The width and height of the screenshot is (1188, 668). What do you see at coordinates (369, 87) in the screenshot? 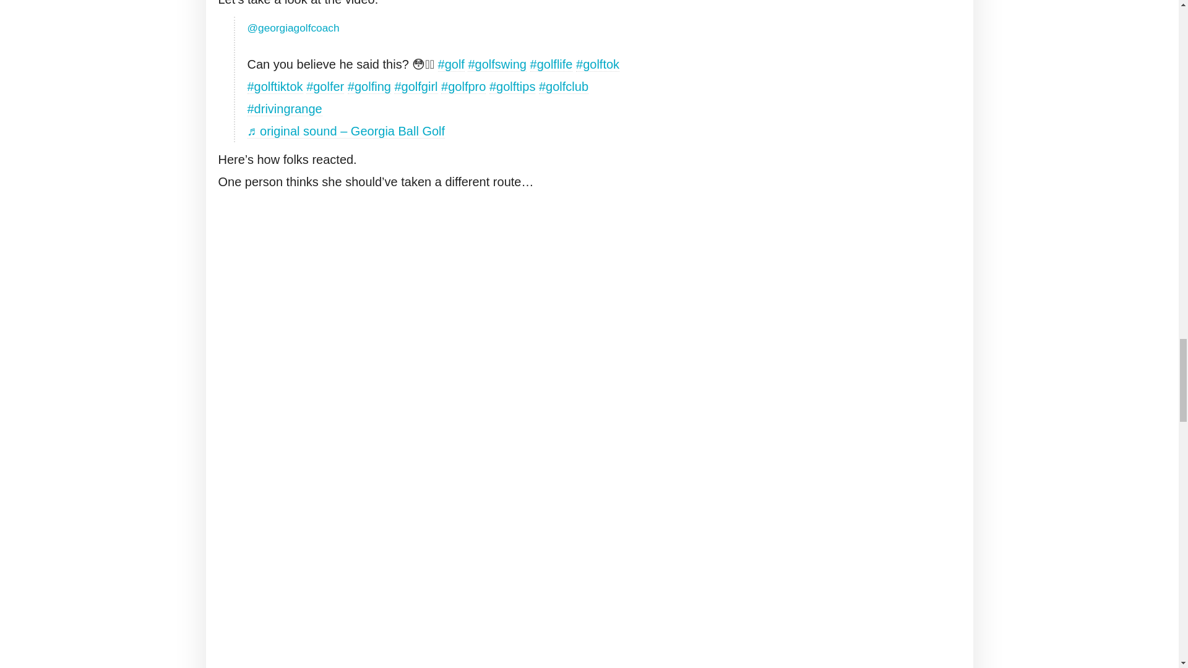
I see `golfing` at bounding box center [369, 87].